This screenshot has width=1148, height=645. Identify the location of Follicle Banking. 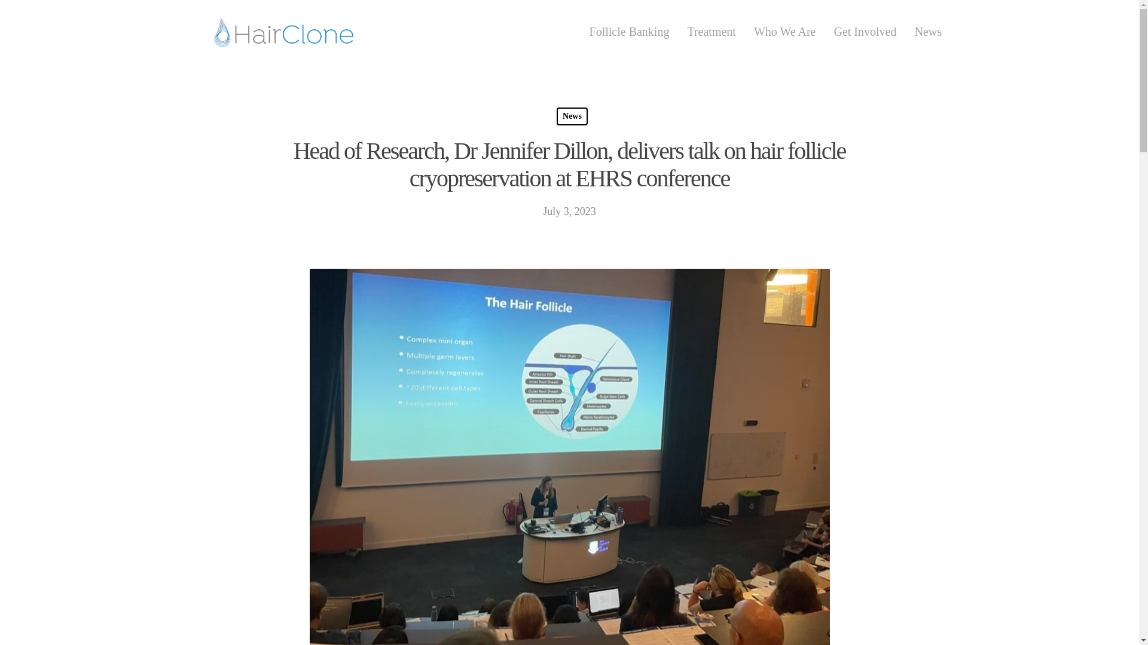
(629, 30).